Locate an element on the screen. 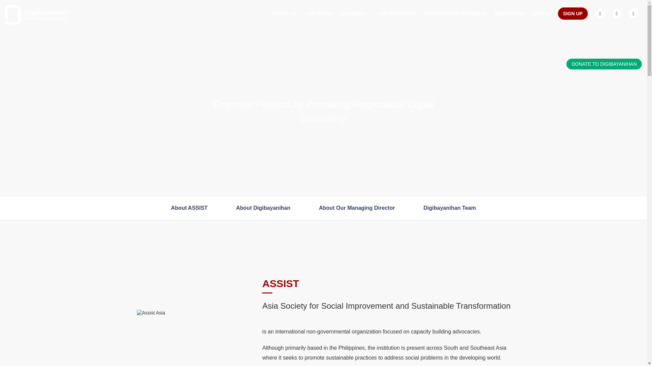 The image size is (652, 366). Our Initiatives is located at coordinates (397, 14).